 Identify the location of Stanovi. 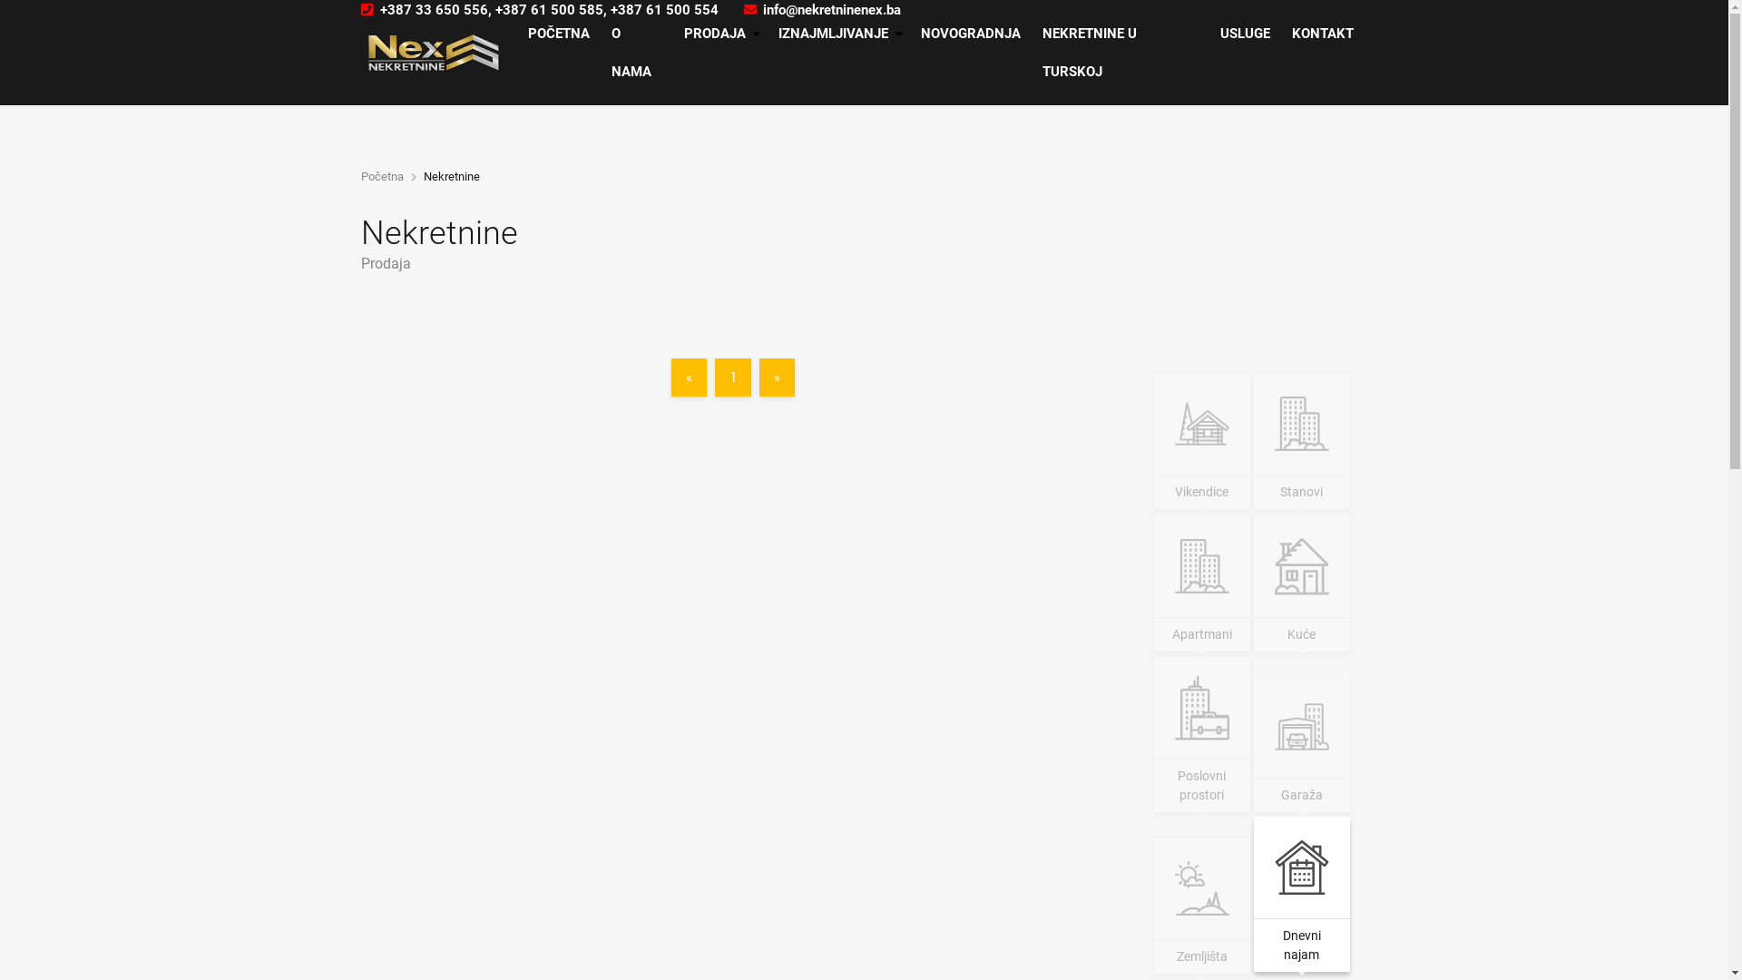
(1302, 441).